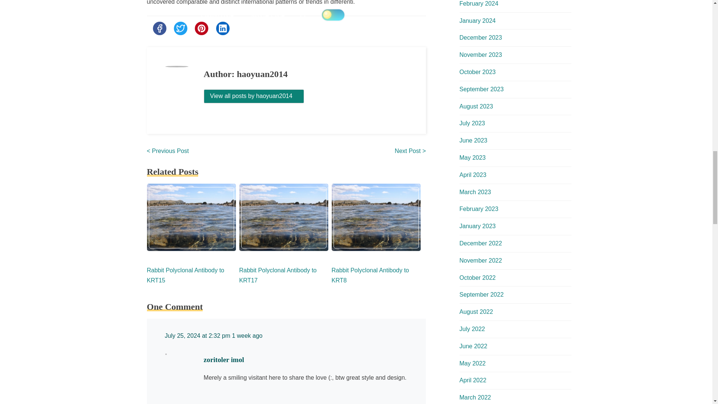 The image size is (718, 404). What do you see at coordinates (223, 28) in the screenshot?
I see `Share this post on Linkedin` at bounding box center [223, 28].